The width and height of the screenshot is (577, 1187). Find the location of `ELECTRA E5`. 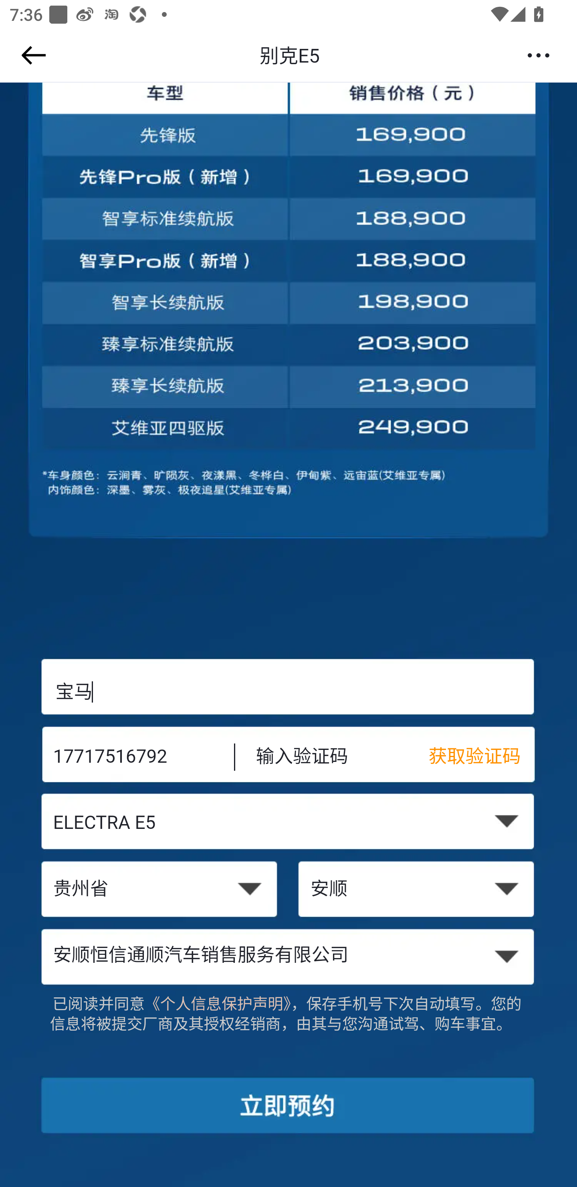

ELECTRA E5 is located at coordinates (288, 824).